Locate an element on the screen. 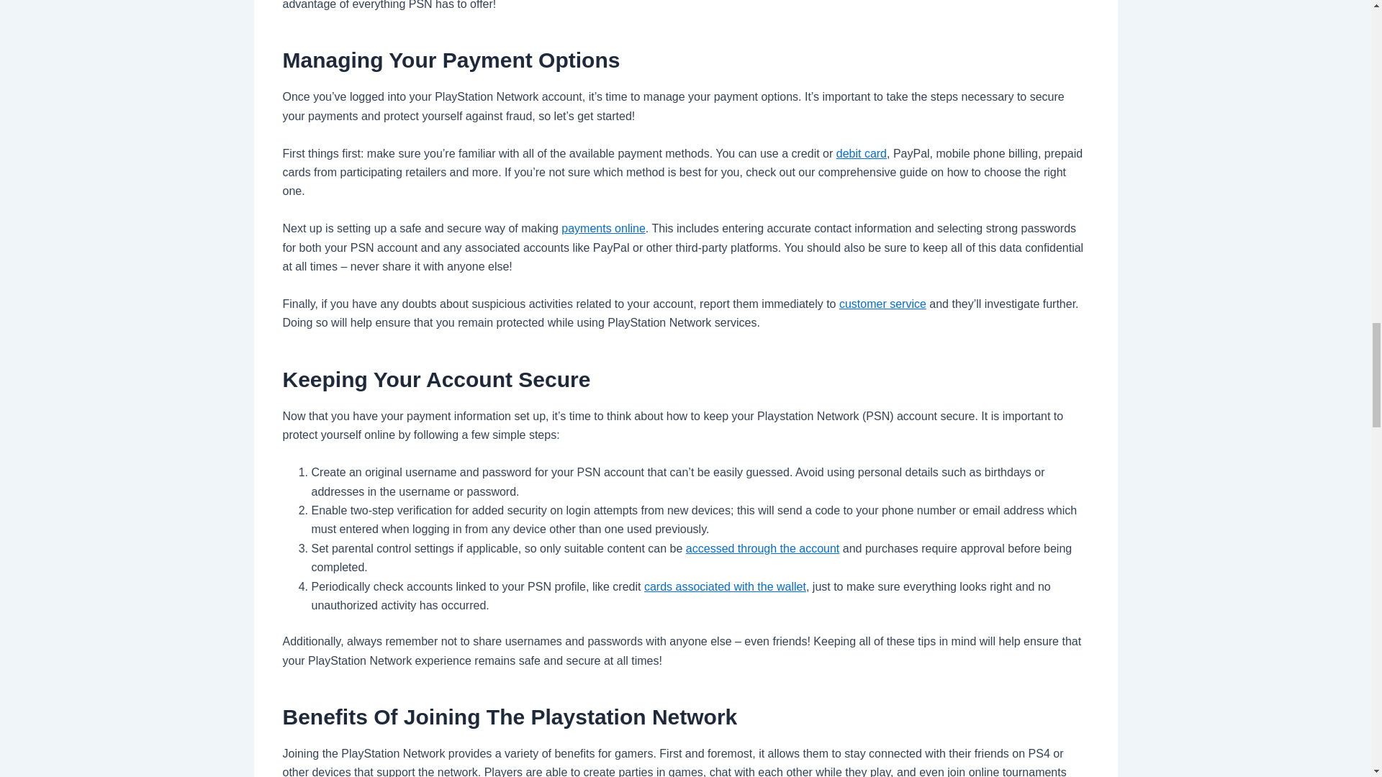 This screenshot has height=777, width=1382. debit card is located at coordinates (861, 153).